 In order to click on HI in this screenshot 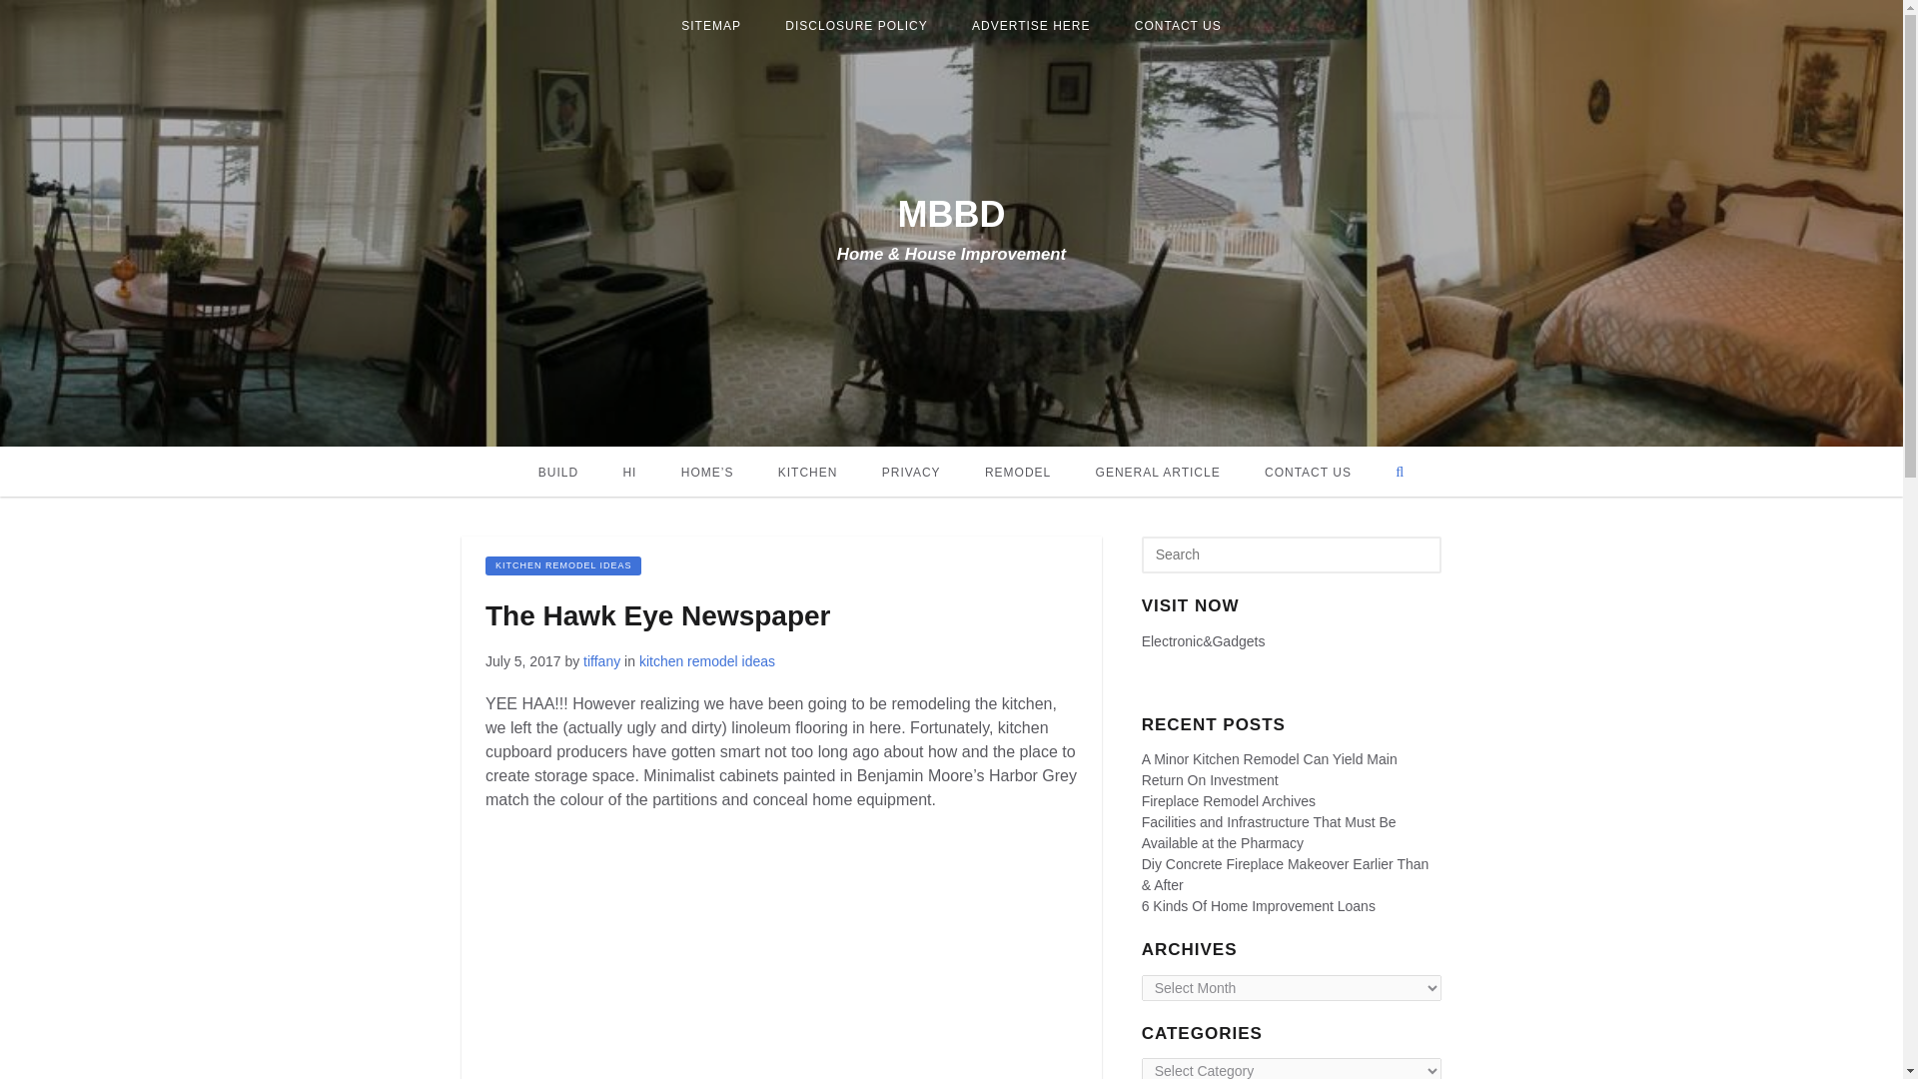, I will do `click(628, 472)`.